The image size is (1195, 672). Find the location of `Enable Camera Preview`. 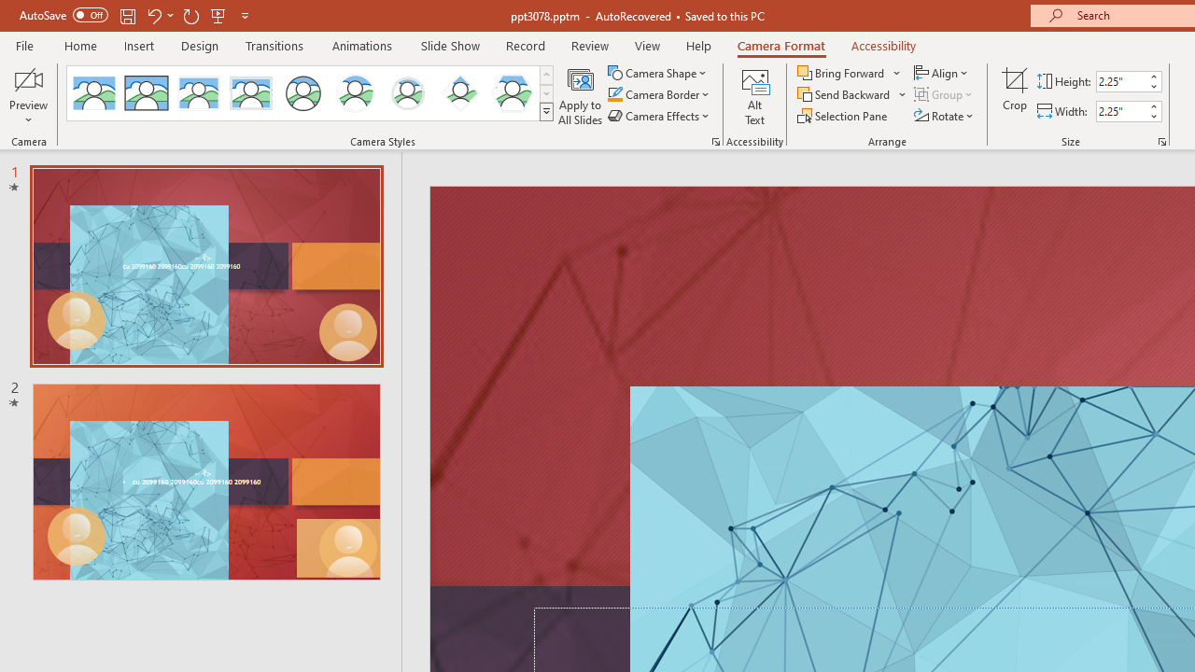

Enable Camera Preview is located at coordinates (28, 78).